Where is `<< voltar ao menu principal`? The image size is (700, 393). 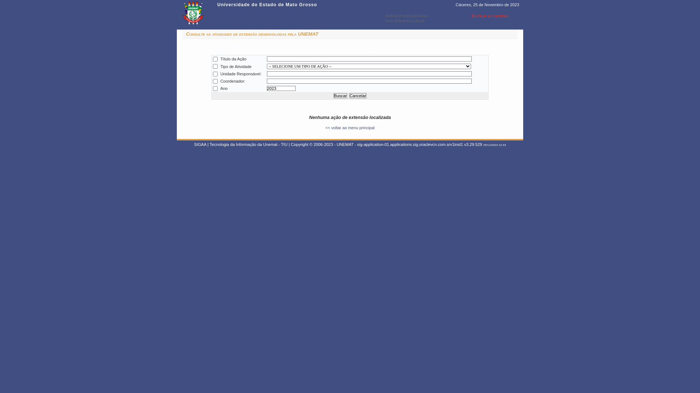 << voltar ao menu principal is located at coordinates (350, 128).